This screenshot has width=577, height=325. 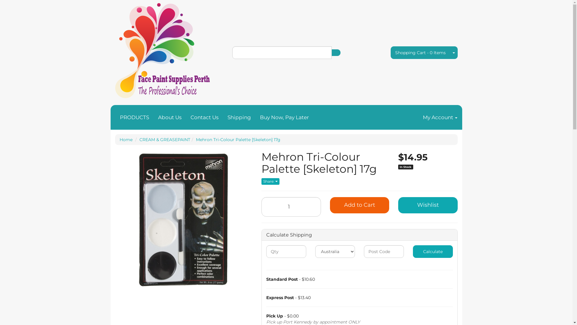 What do you see at coordinates (165, 140) in the screenshot?
I see `CREAM & GREASEPAINT` at bounding box center [165, 140].